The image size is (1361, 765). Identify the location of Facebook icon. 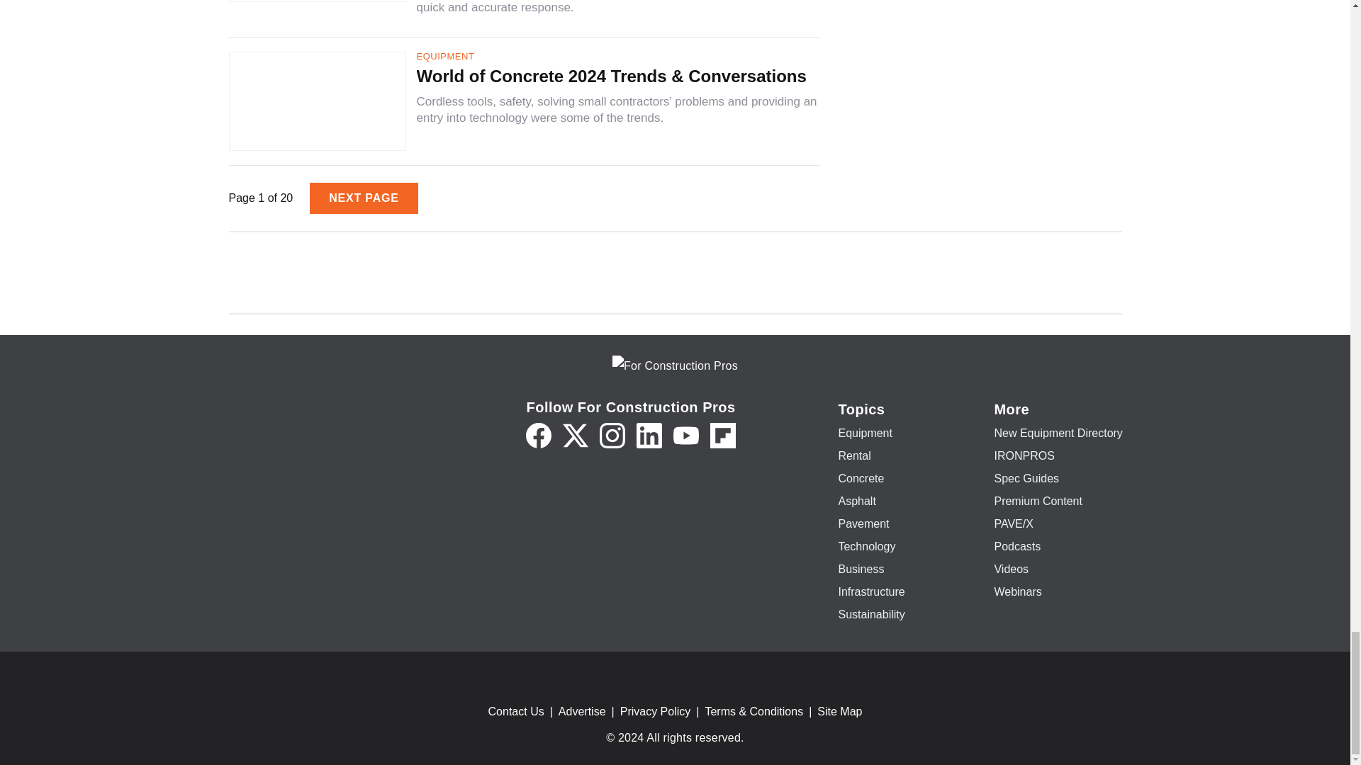
(538, 435).